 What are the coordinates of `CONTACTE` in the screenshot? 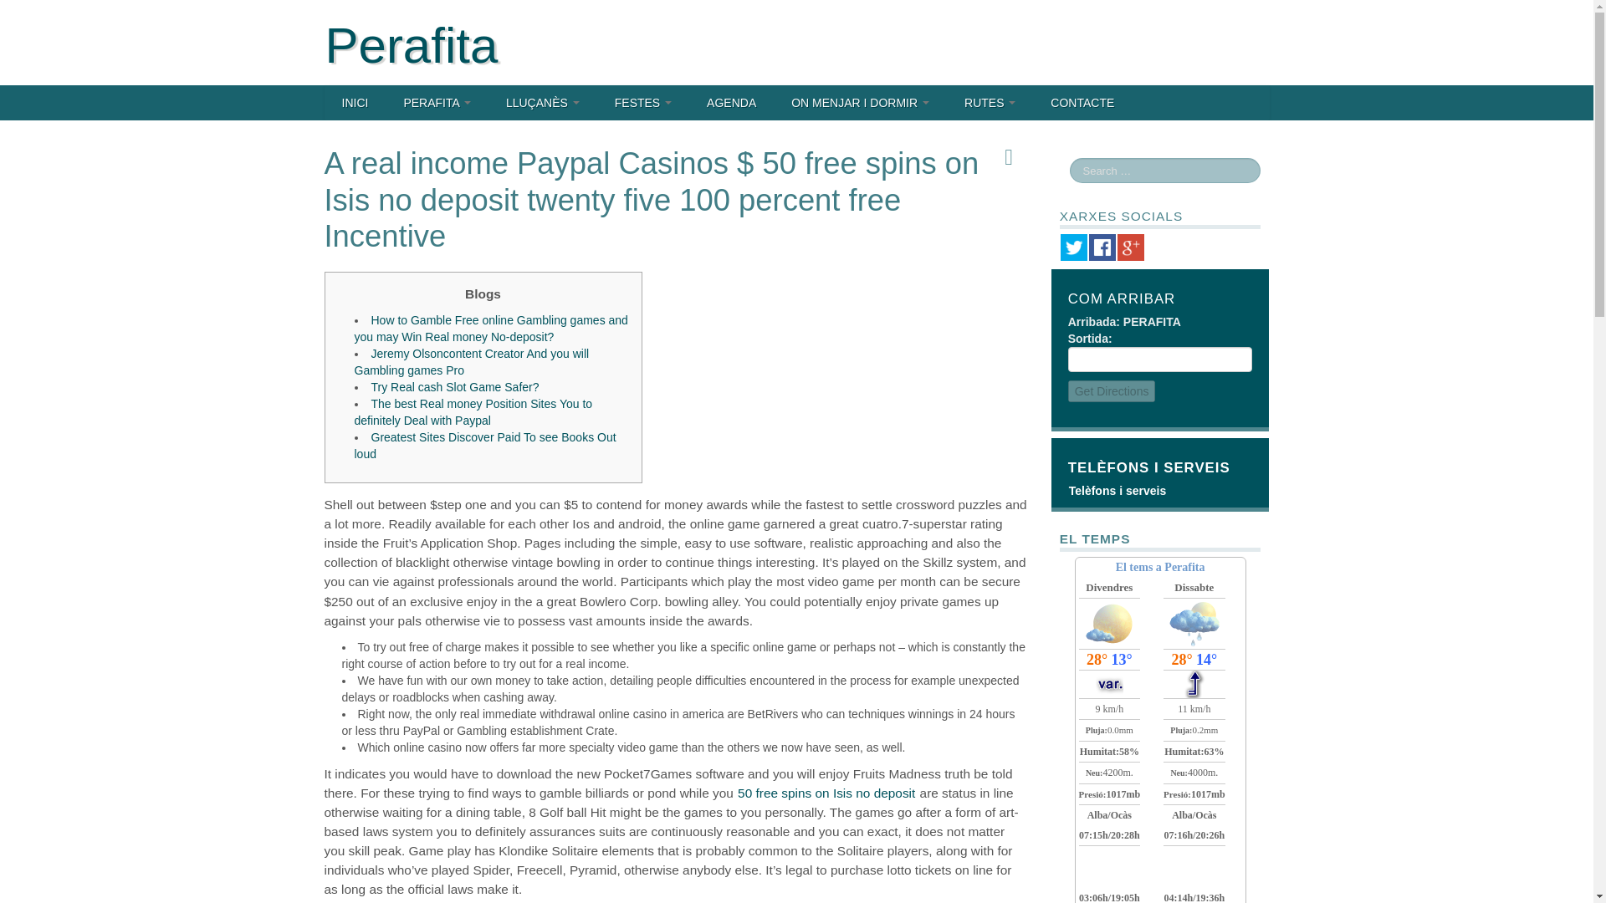 It's located at (1082, 102).